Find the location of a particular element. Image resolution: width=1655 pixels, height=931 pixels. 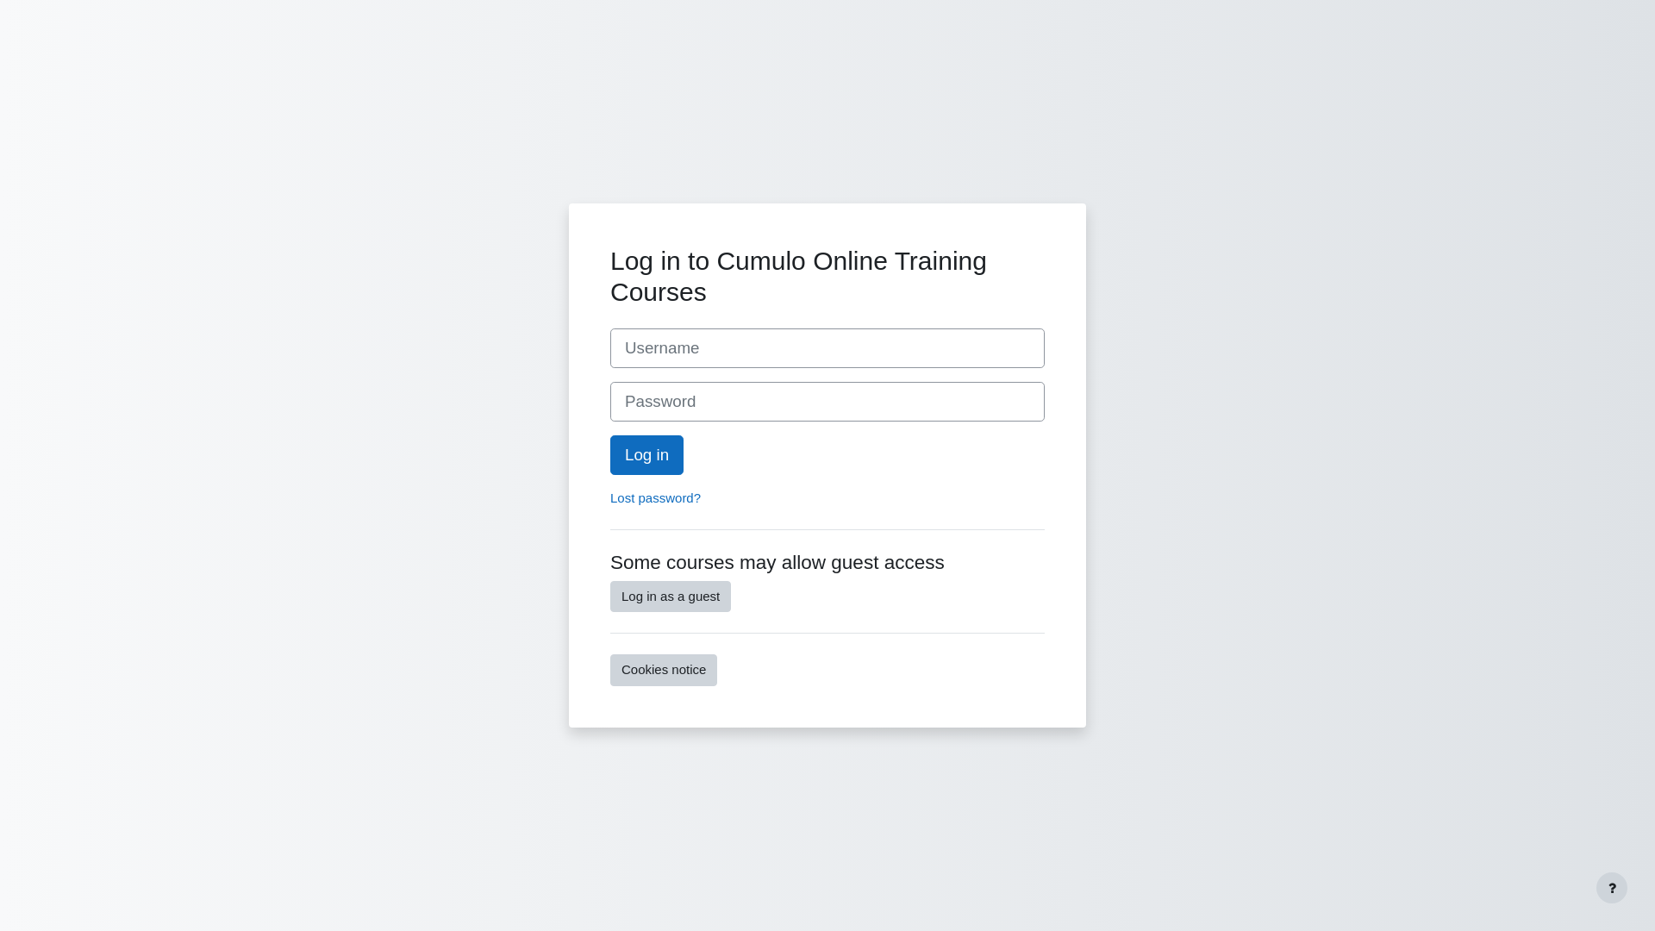

Cookies notice is located at coordinates (664, 670).